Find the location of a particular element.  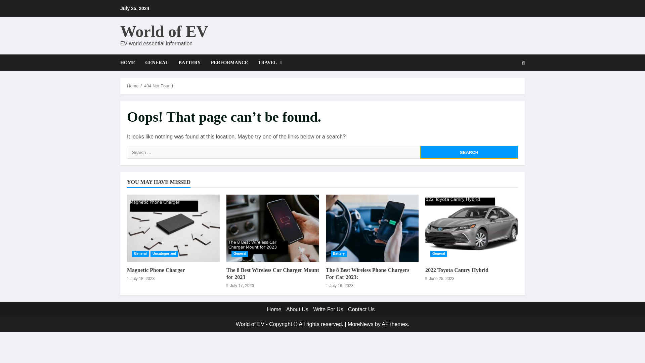

The 8 Best Wireless Phone Chargers For Car 2023: is located at coordinates (372, 228).